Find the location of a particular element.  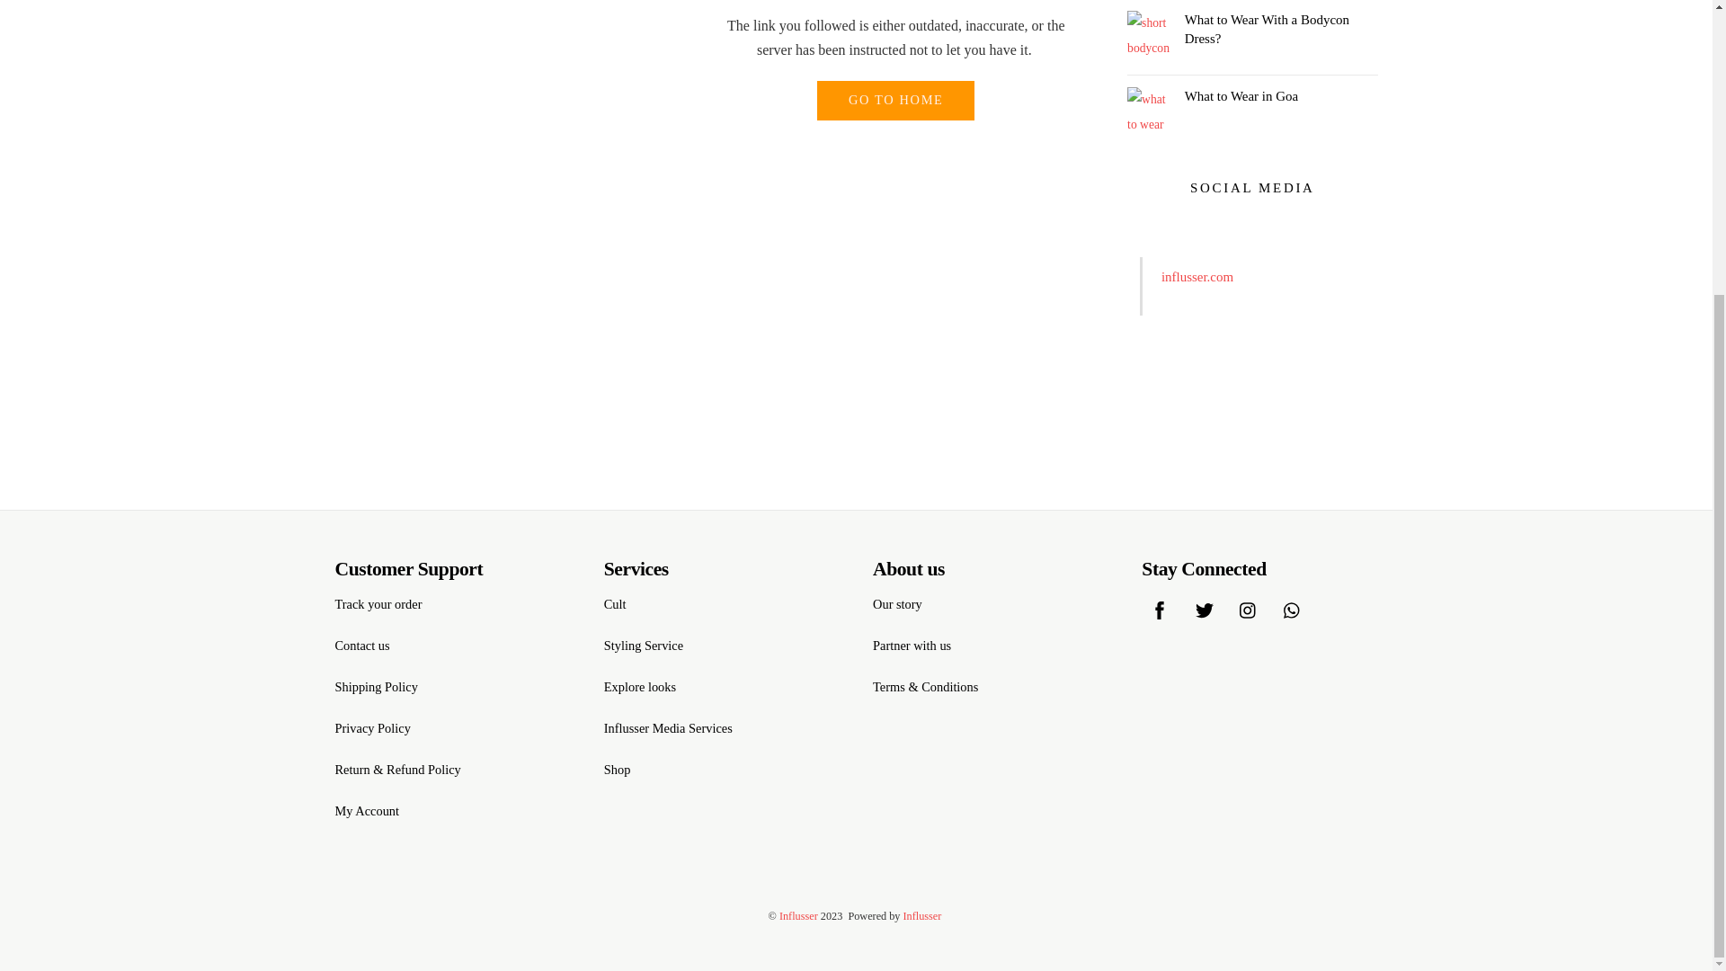

GO TO HOME is located at coordinates (895, 100).